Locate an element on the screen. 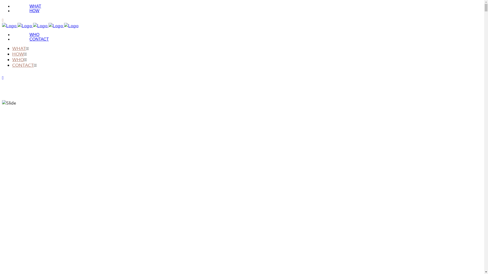 The height and width of the screenshot is (274, 488). HOW is located at coordinates (35, 11).